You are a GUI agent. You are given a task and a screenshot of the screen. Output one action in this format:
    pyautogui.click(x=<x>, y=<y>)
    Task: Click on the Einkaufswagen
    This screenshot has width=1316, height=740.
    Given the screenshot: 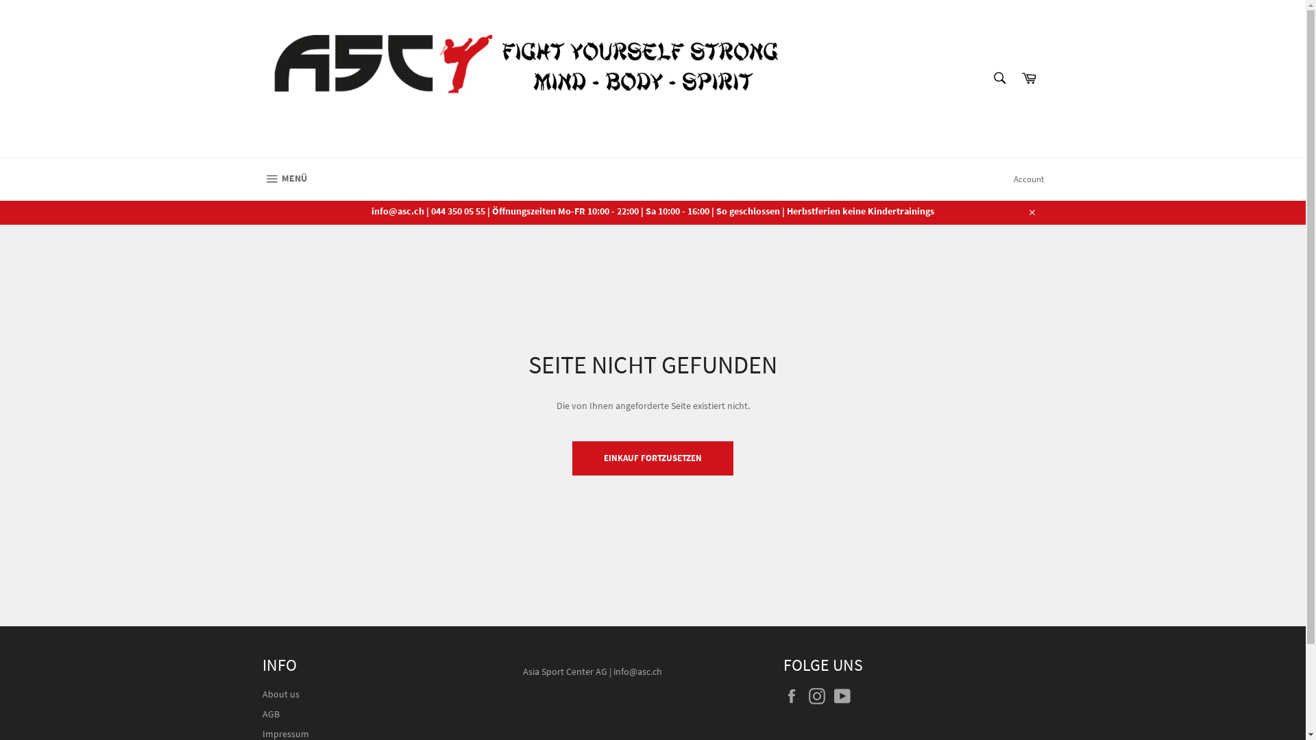 What is the action you would take?
    pyautogui.click(x=1029, y=78)
    